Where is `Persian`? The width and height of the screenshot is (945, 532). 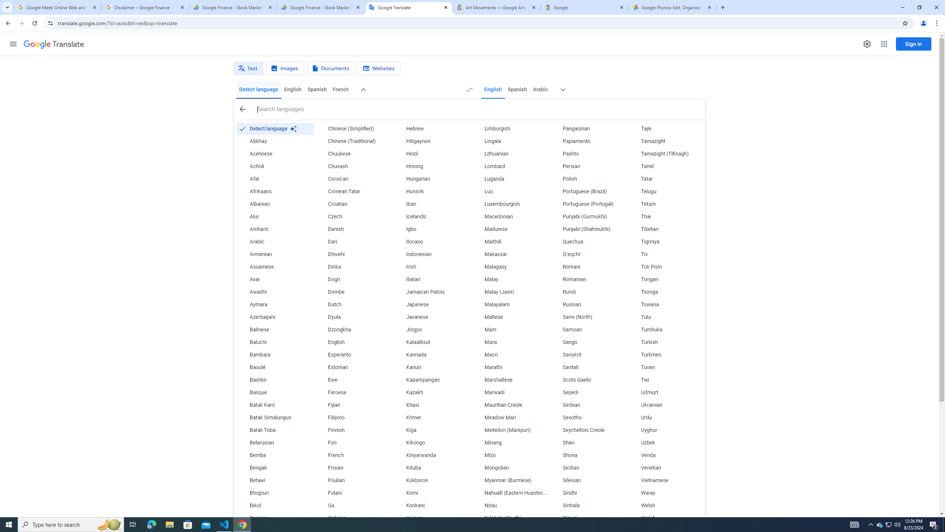
Persian is located at coordinates (588, 166).